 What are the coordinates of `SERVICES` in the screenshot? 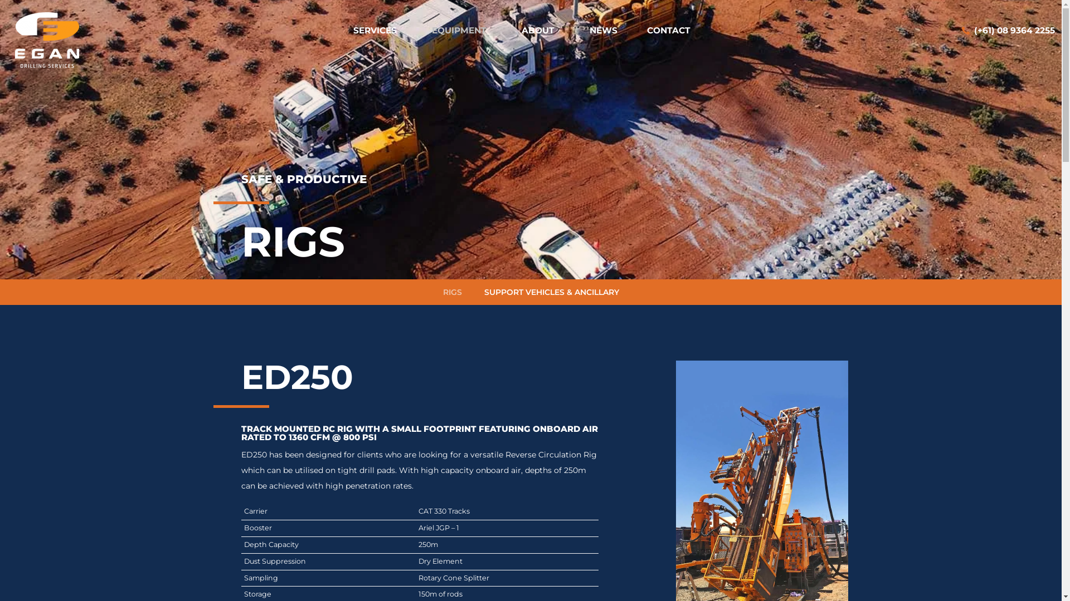 It's located at (378, 30).